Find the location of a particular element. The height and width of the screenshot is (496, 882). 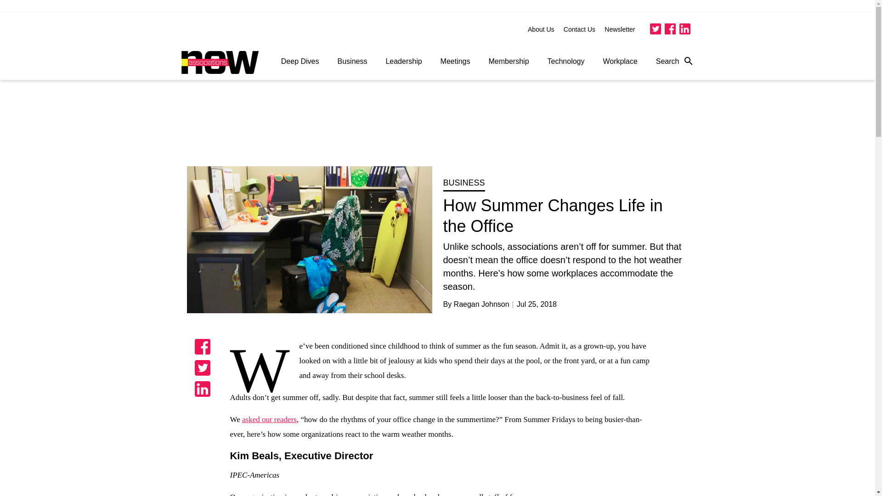

Visit us onFacebook is located at coordinates (670, 28).